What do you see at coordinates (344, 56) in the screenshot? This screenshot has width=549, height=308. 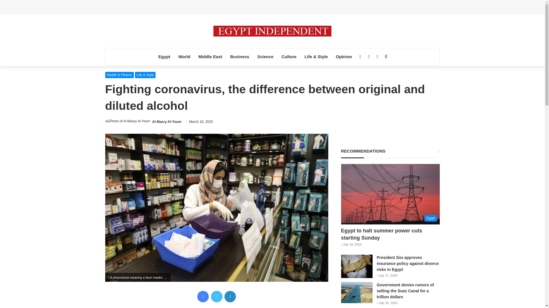 I see `Opinion` at bounding box center [344, 56].